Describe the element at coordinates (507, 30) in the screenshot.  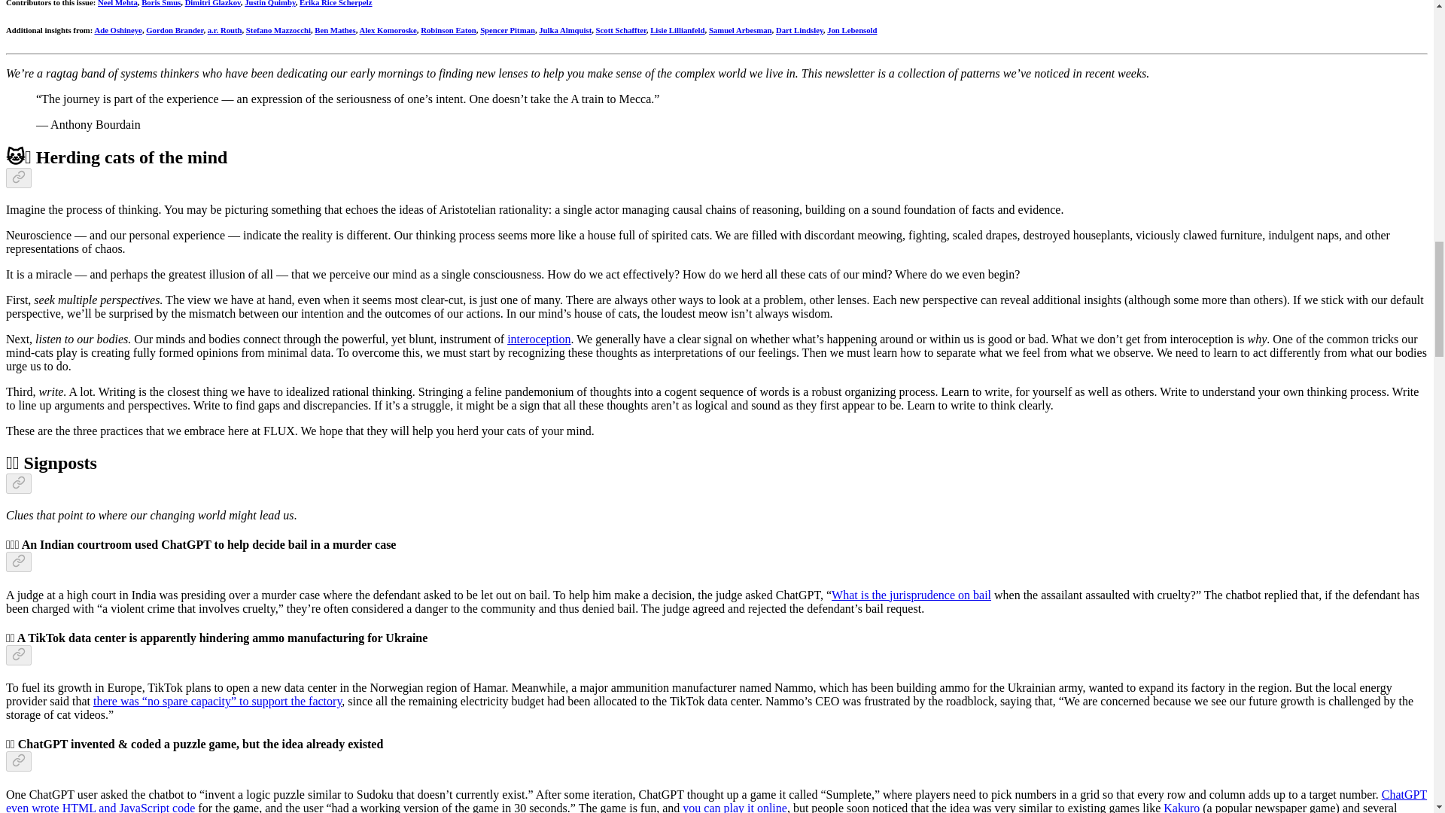
I see `Spencer Pitman` at that location.